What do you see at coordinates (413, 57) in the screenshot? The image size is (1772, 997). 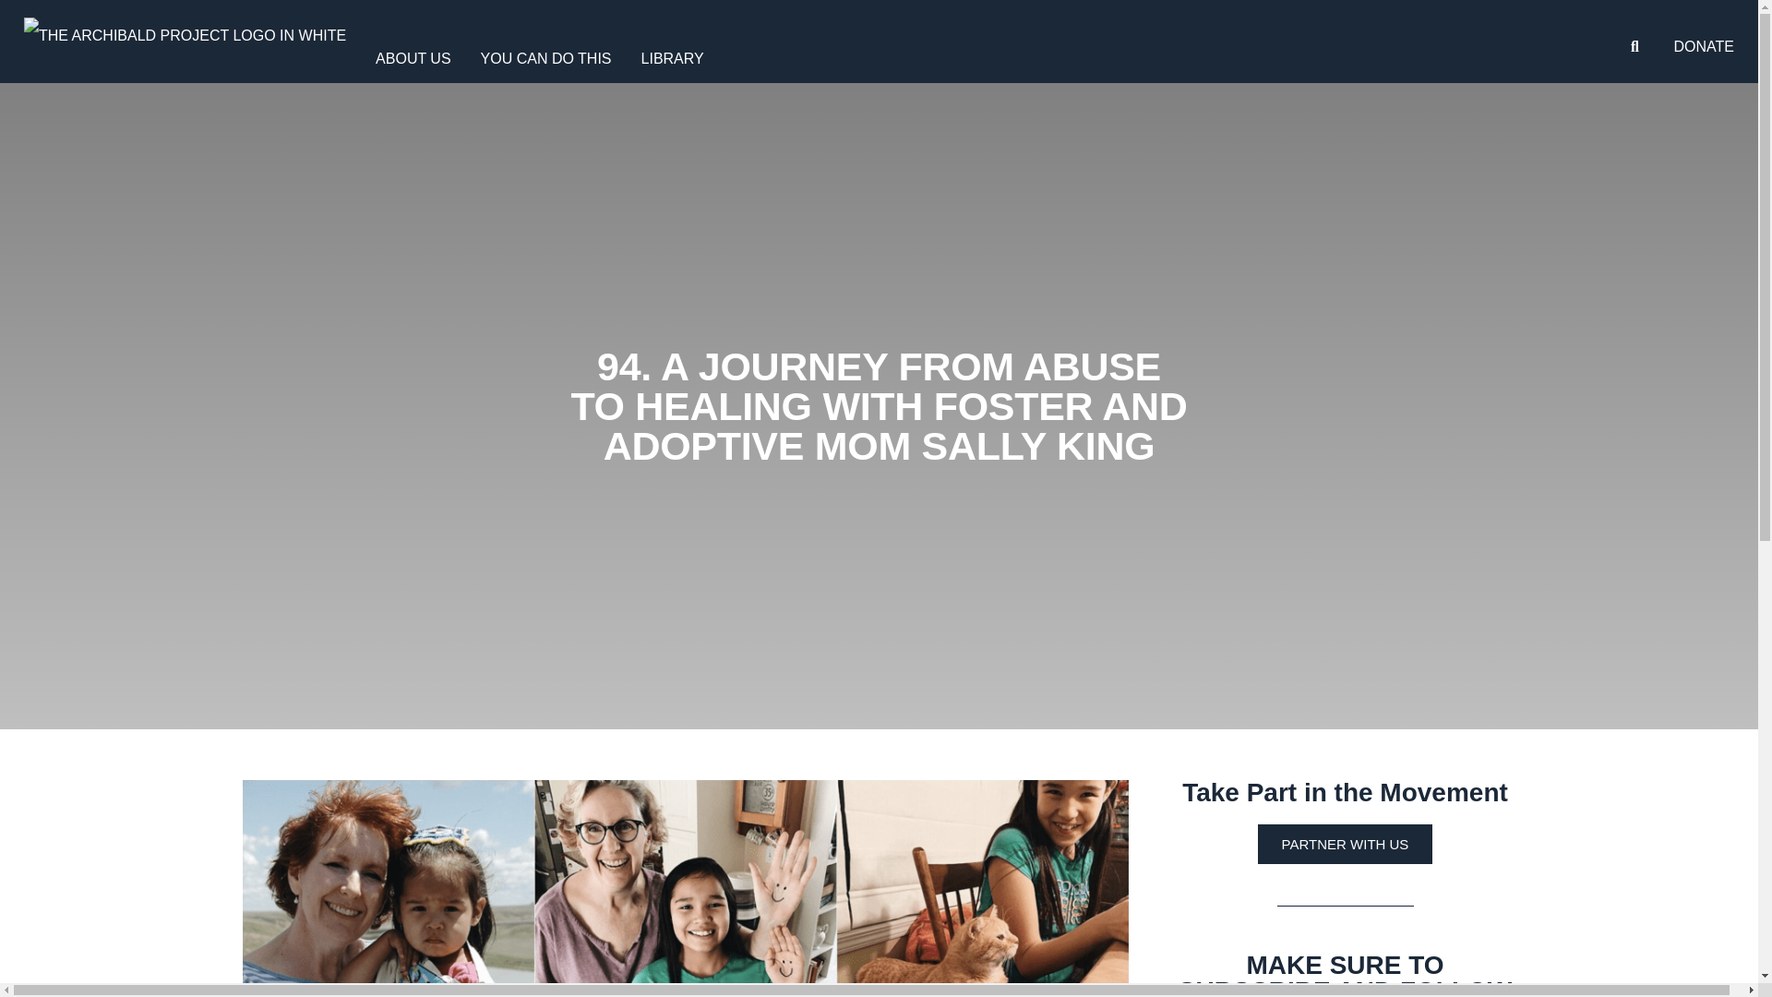 I see `ABOUT US` at bounding box center [413, 57].